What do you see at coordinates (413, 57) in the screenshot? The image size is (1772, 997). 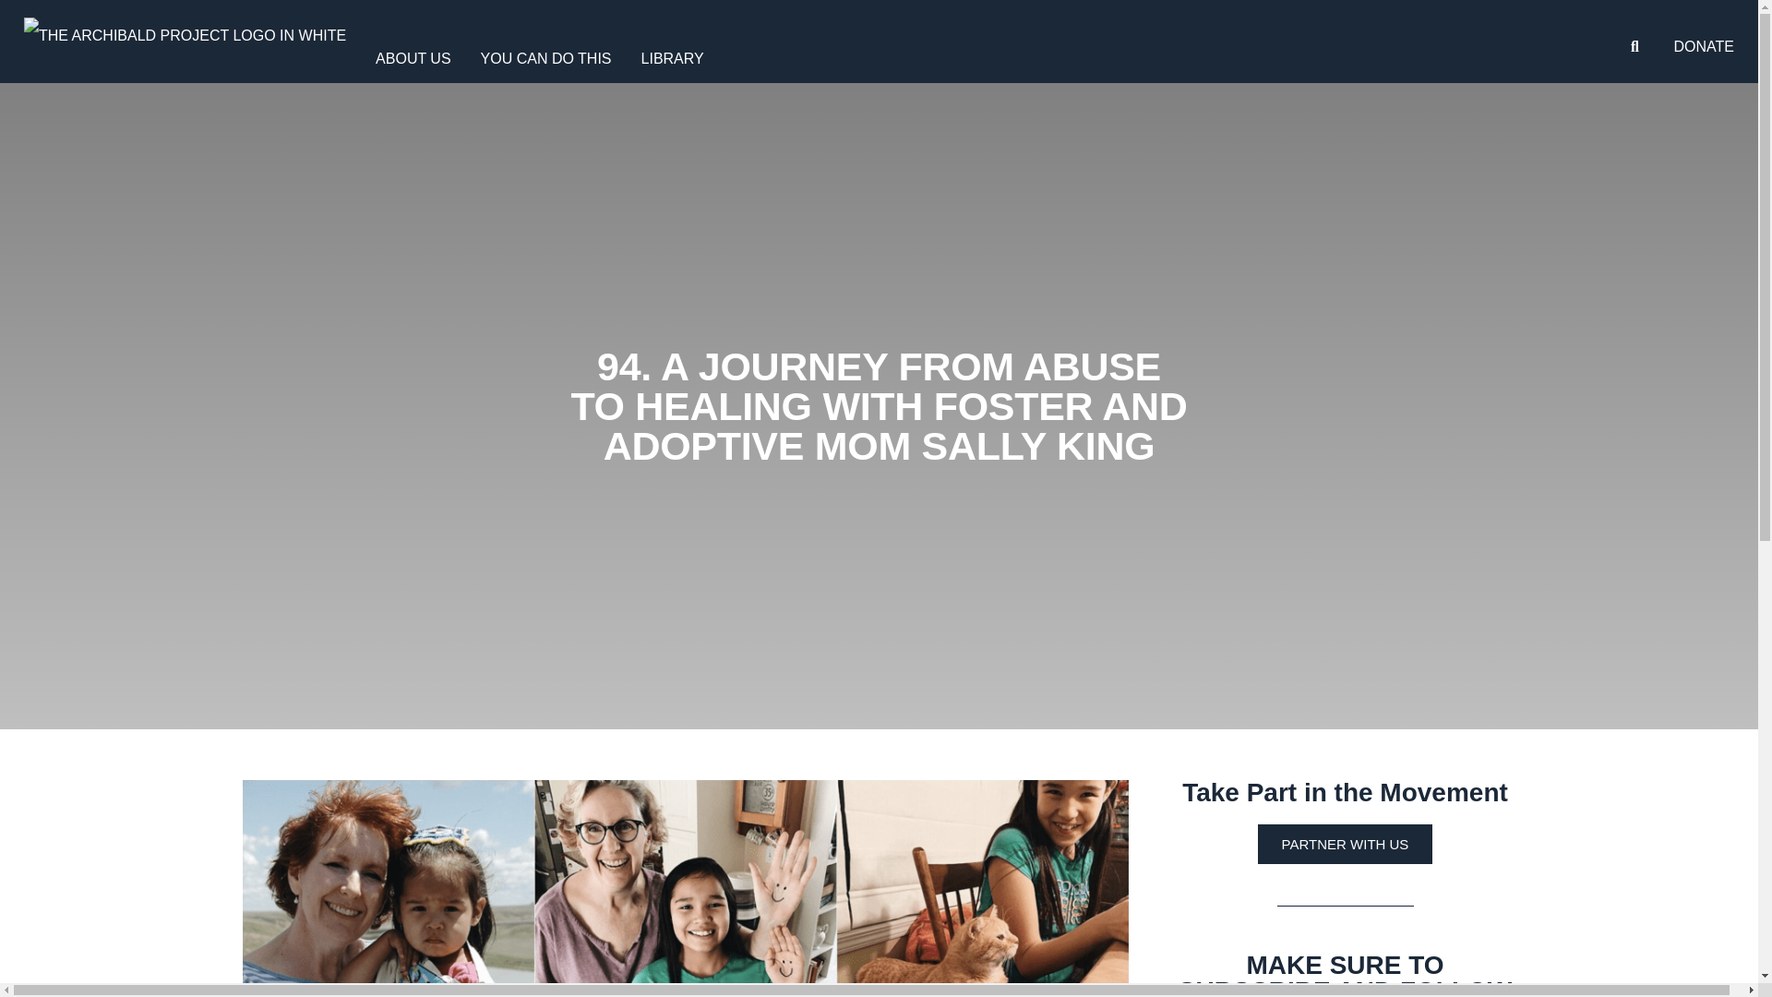 I see `ABOUT US` at bounding box center [413, 57].